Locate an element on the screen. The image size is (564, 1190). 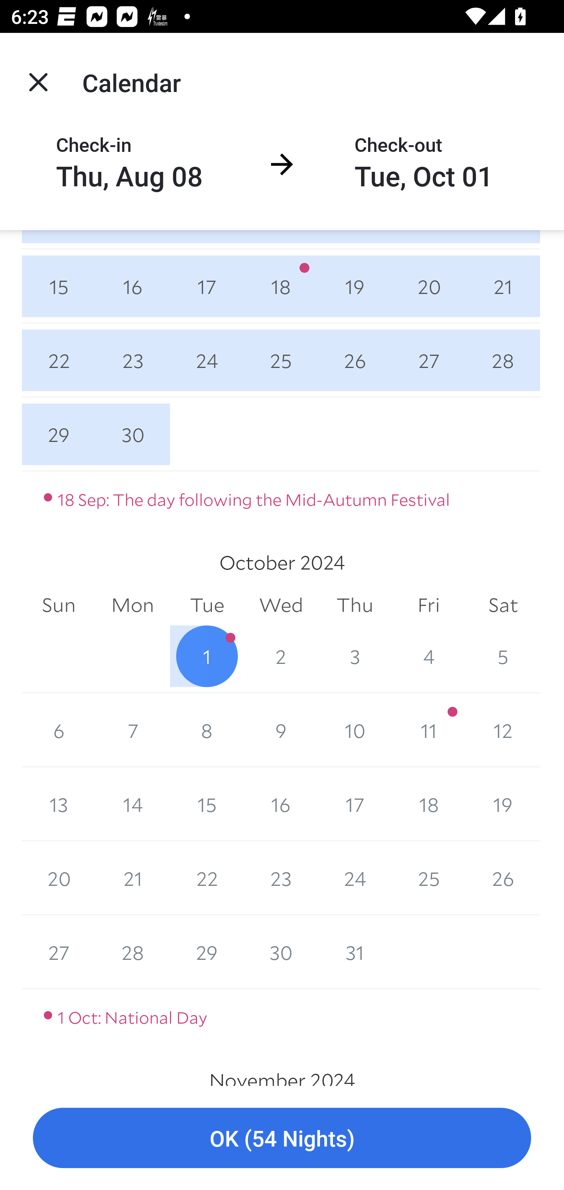
11 11 October 2024 is located at coordinates (428, 730).